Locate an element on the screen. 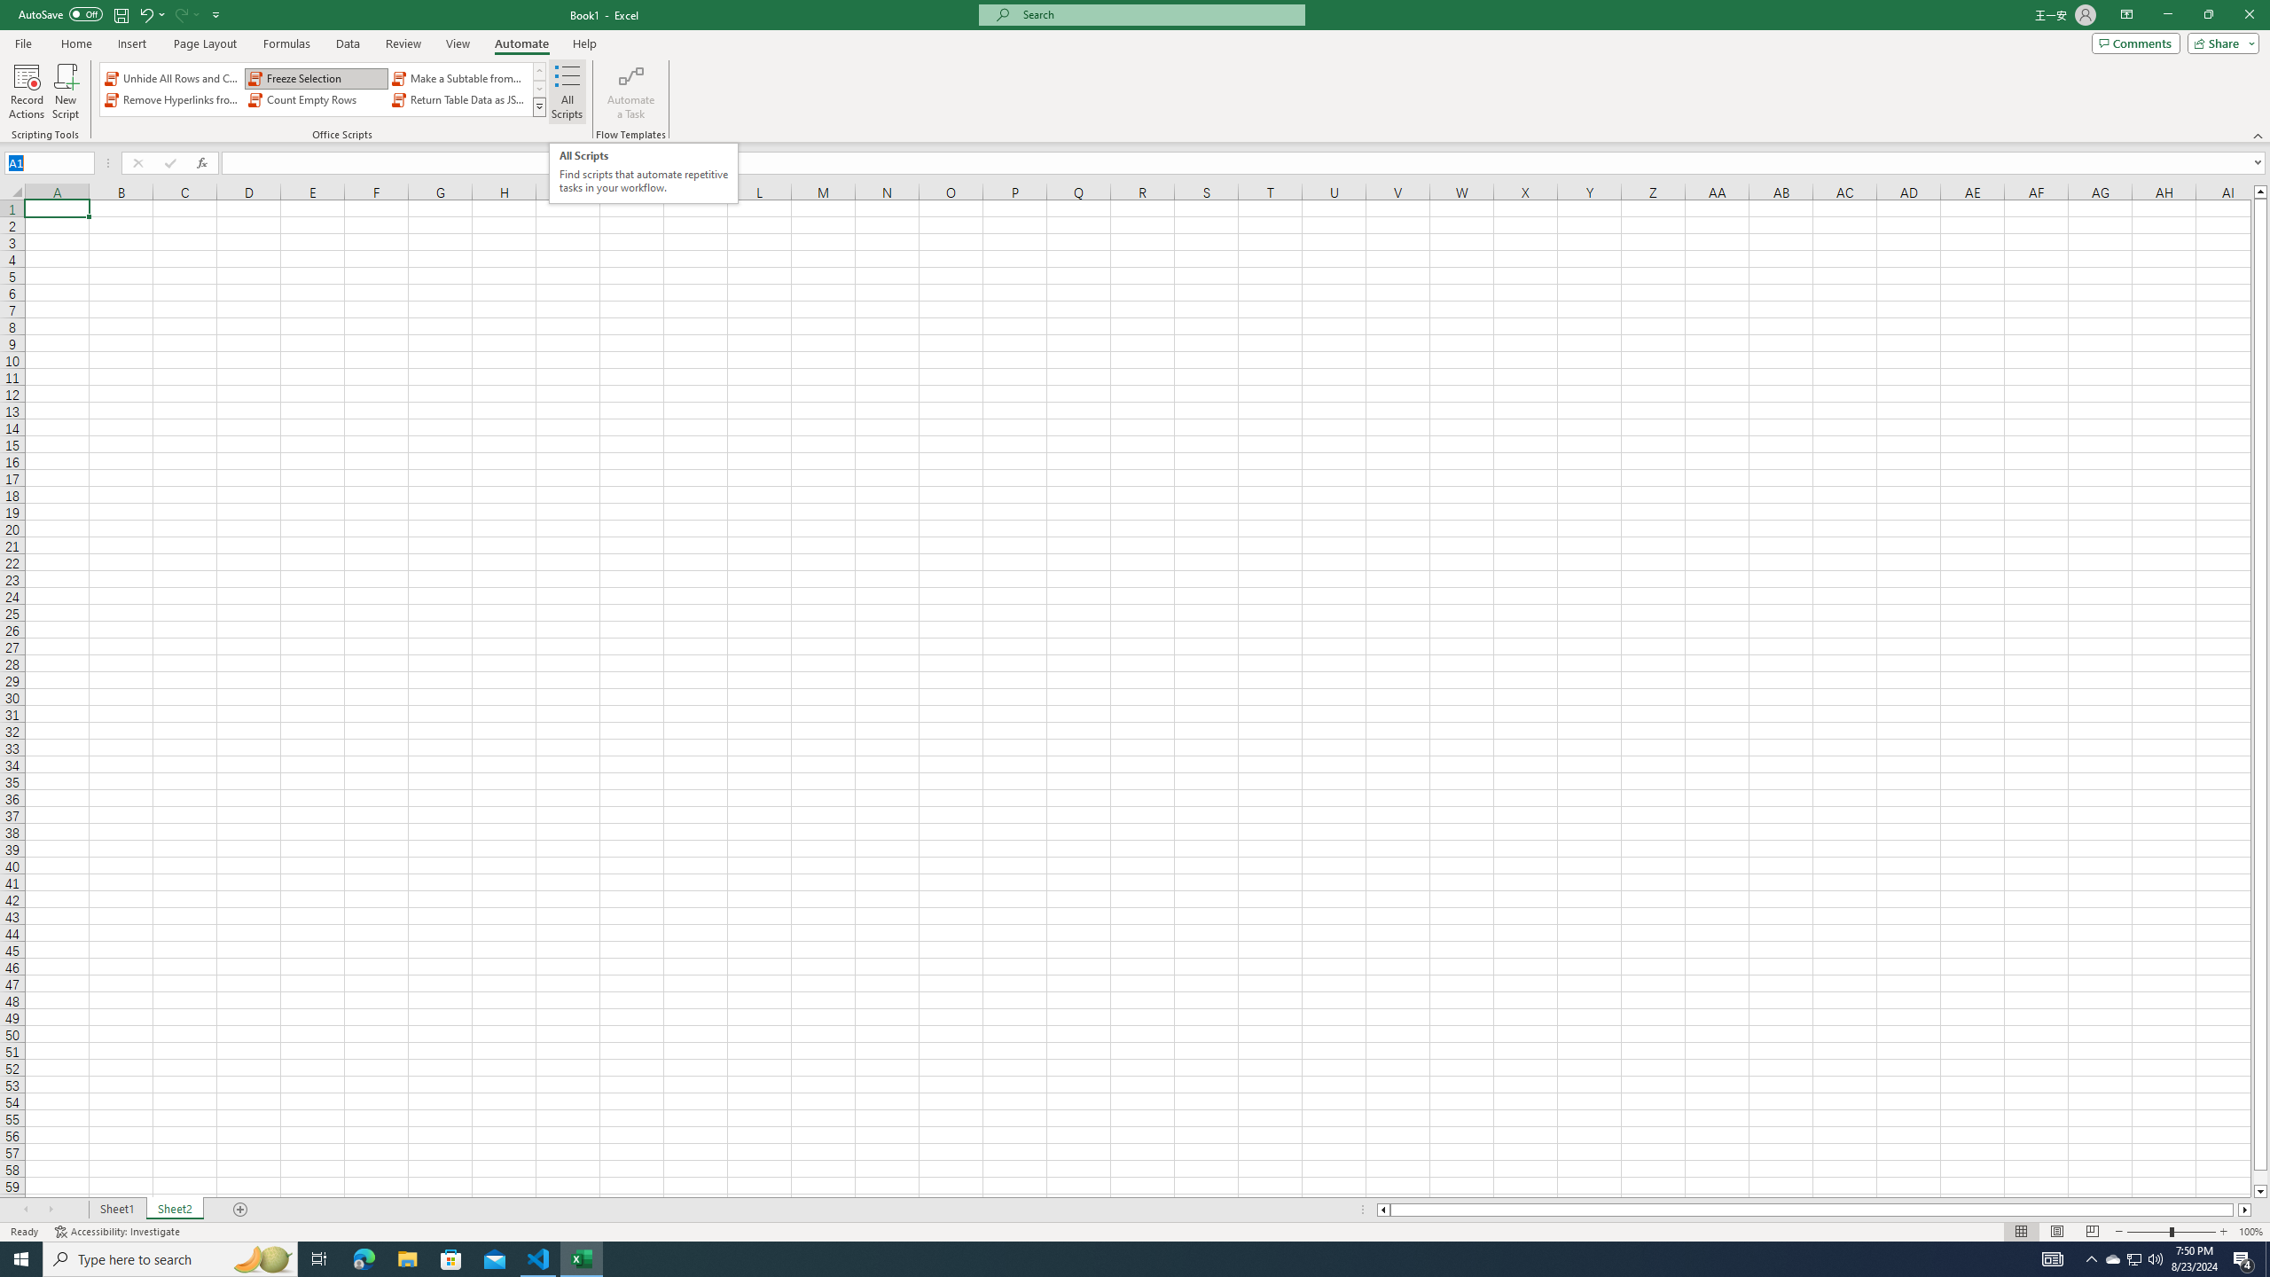 This screenshot has height=1277, width=2270. Line down is located at coordinates (2261, 1192).